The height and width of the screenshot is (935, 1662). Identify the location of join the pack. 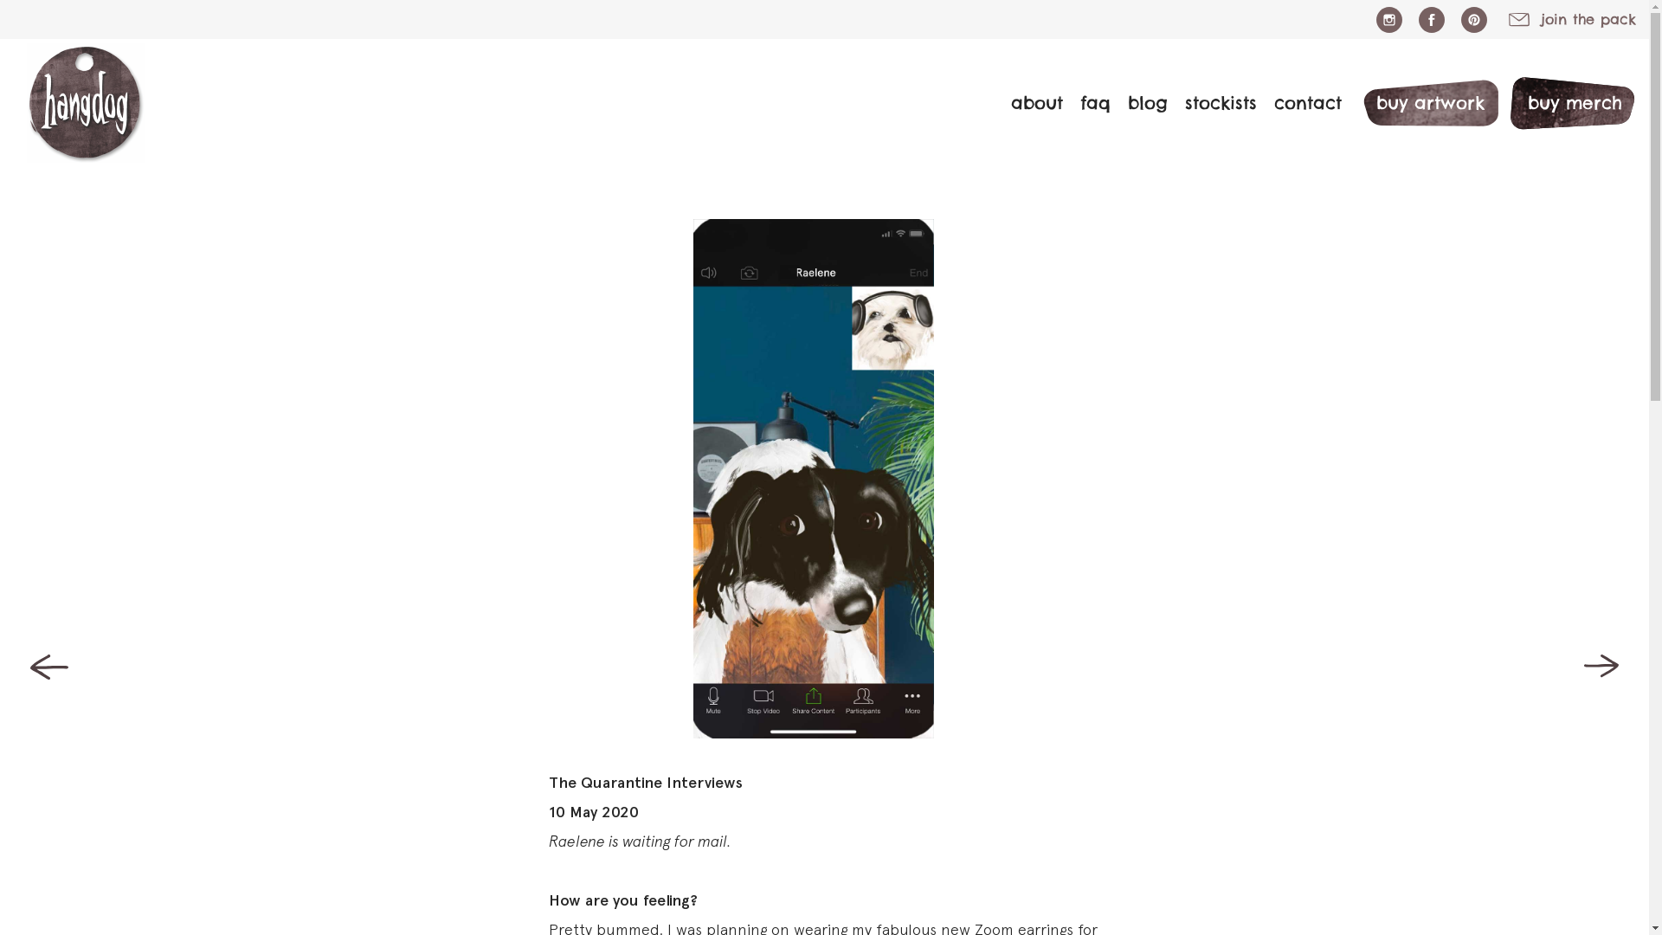
(1572, 19).